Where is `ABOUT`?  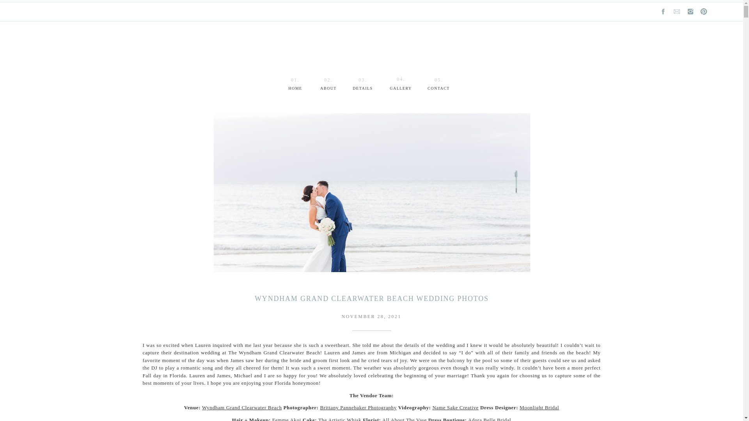
ABOUT is located at coordinates (328, 89).